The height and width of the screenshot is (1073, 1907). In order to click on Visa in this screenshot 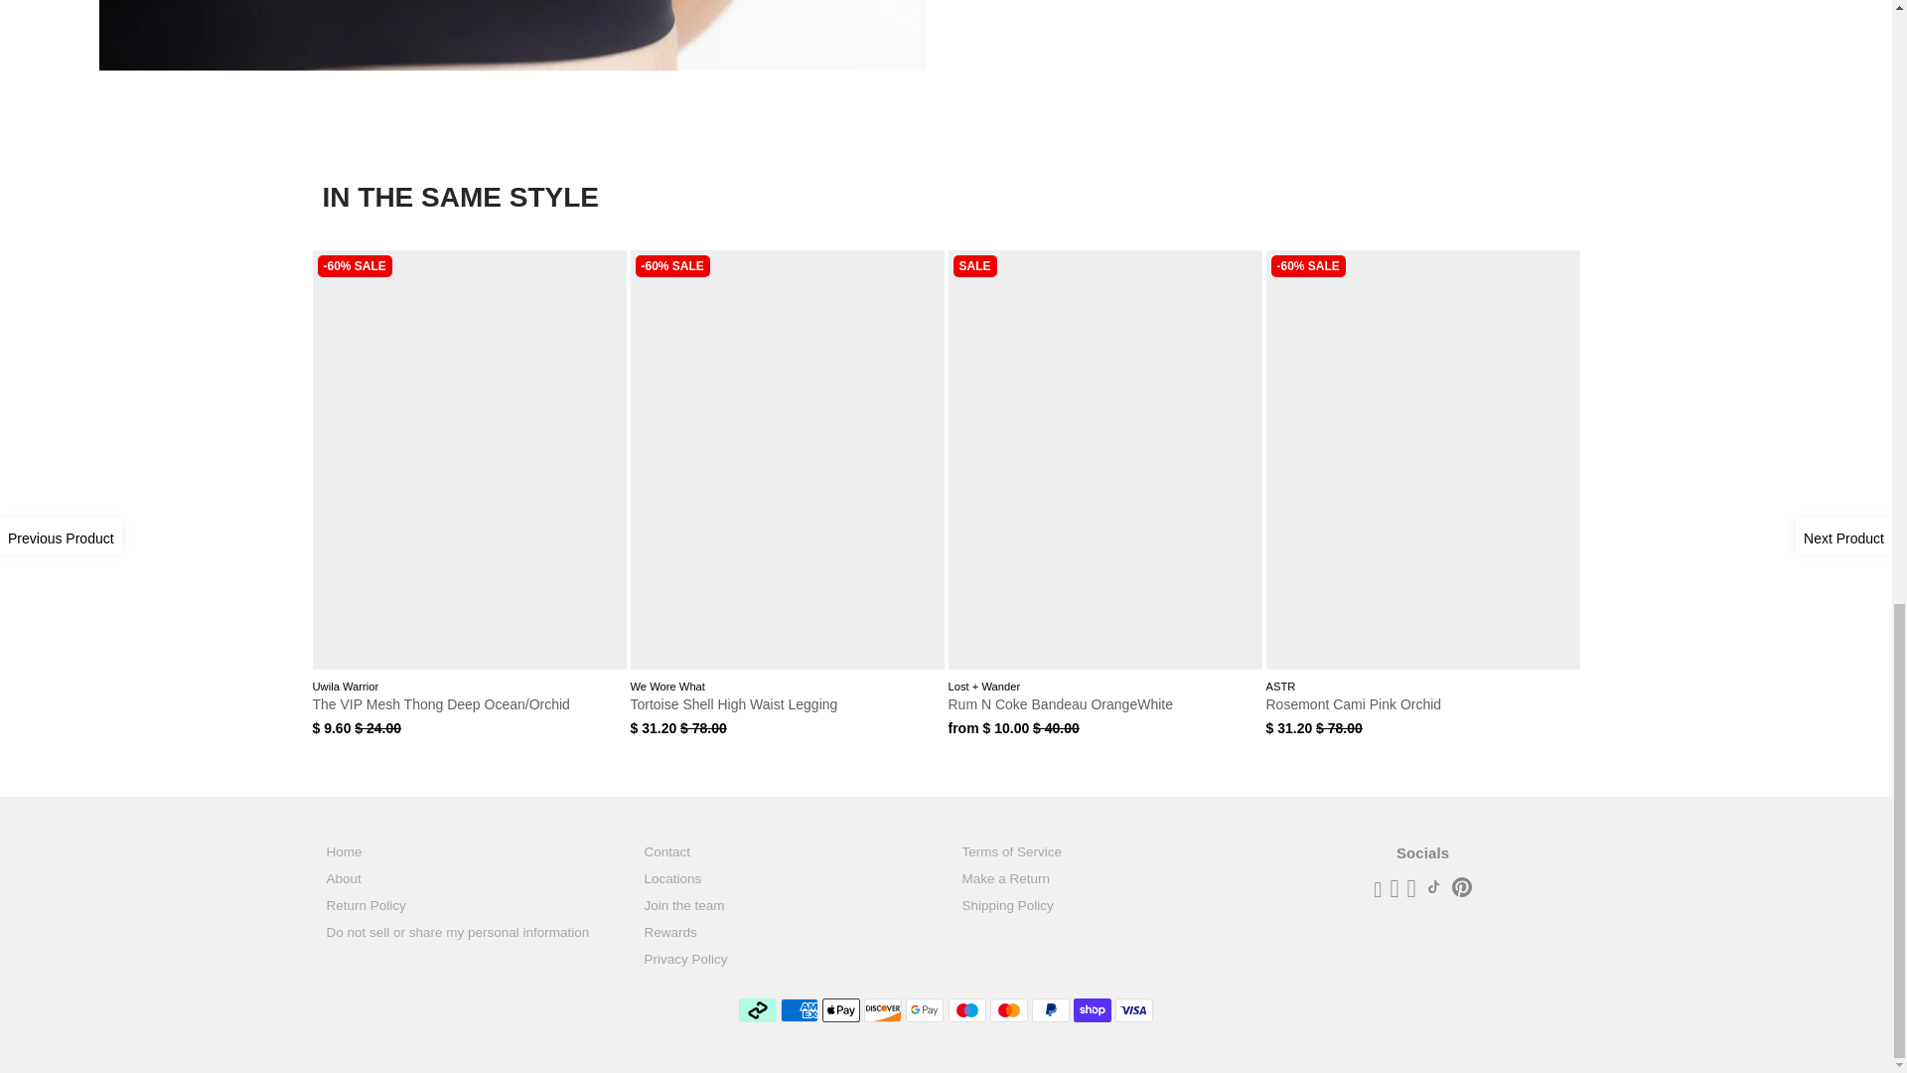, I will do `click(1134, 1010)`.